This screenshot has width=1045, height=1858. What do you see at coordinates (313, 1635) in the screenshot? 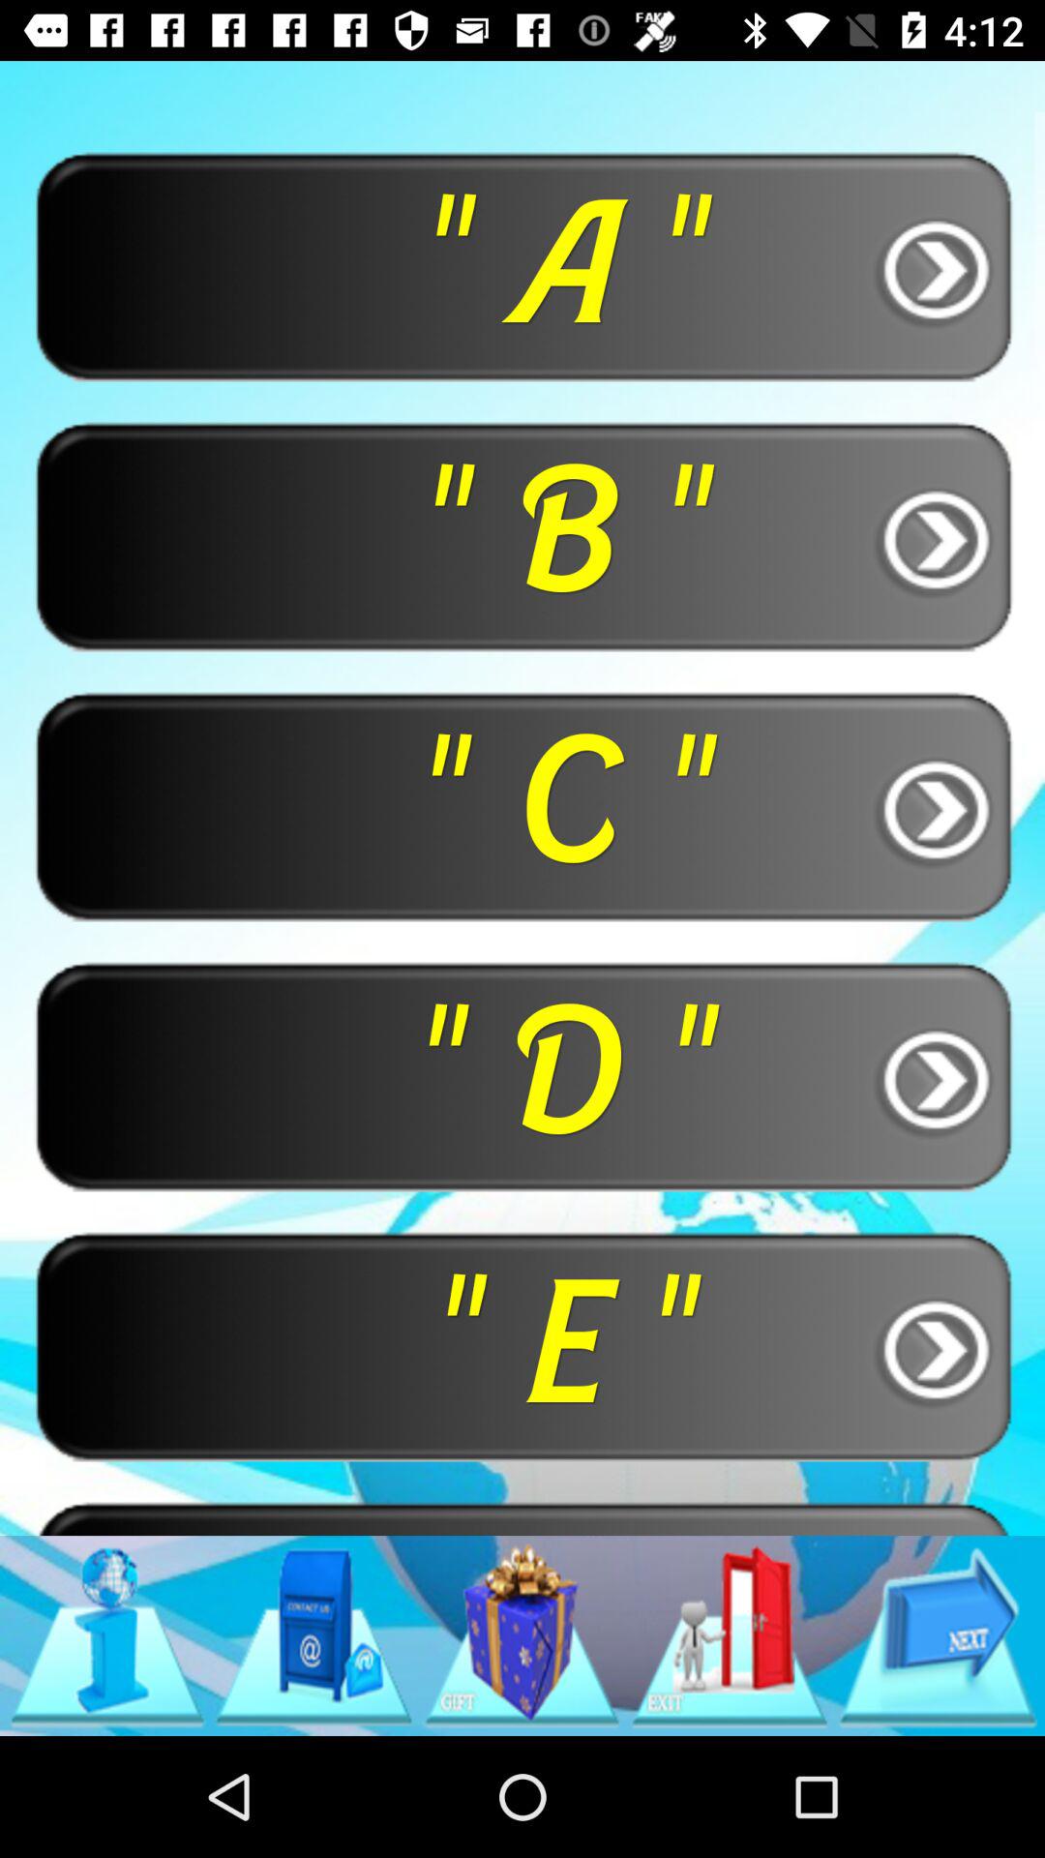
I see `mailbox option` at bounding box center [313, 1635].